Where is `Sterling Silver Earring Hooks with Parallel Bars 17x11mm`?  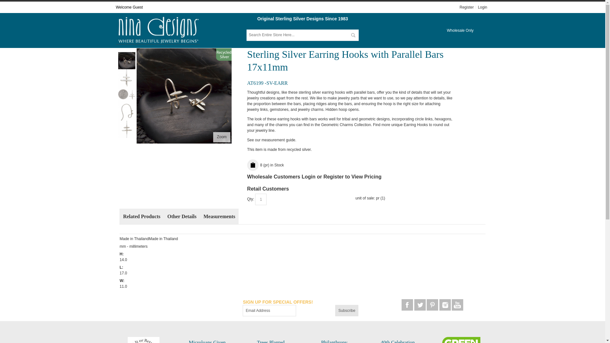 Sterling Silver Earring Hooks with Parallel Bars 17x11mm is located at coordinates (127, 72).